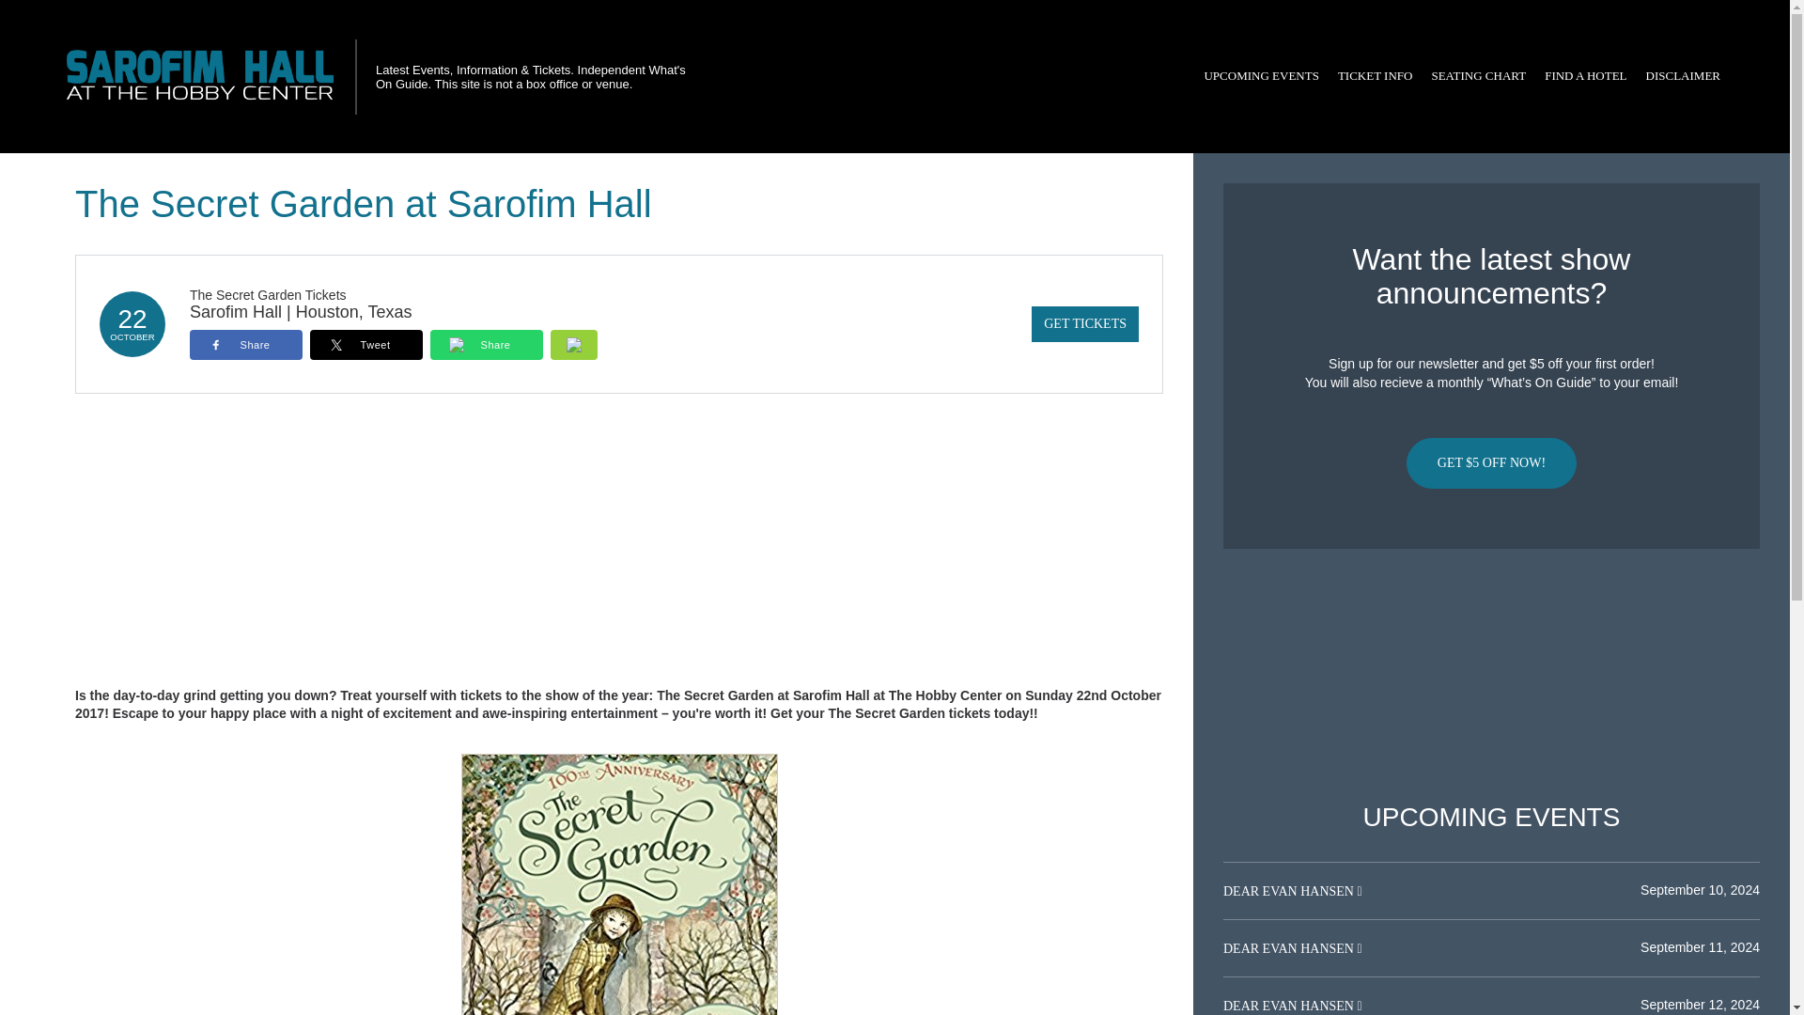 This screenshot has height=1015, width=1804. Describe the element at coordinates (1491, 676) in the screenshot. I see `Advertisement` at that location.